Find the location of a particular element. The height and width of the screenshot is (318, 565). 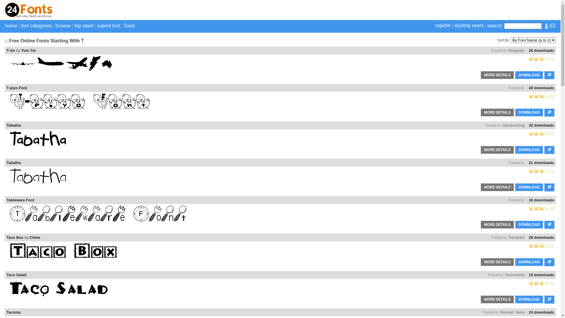

submit font is located at coordinates (109, 26).